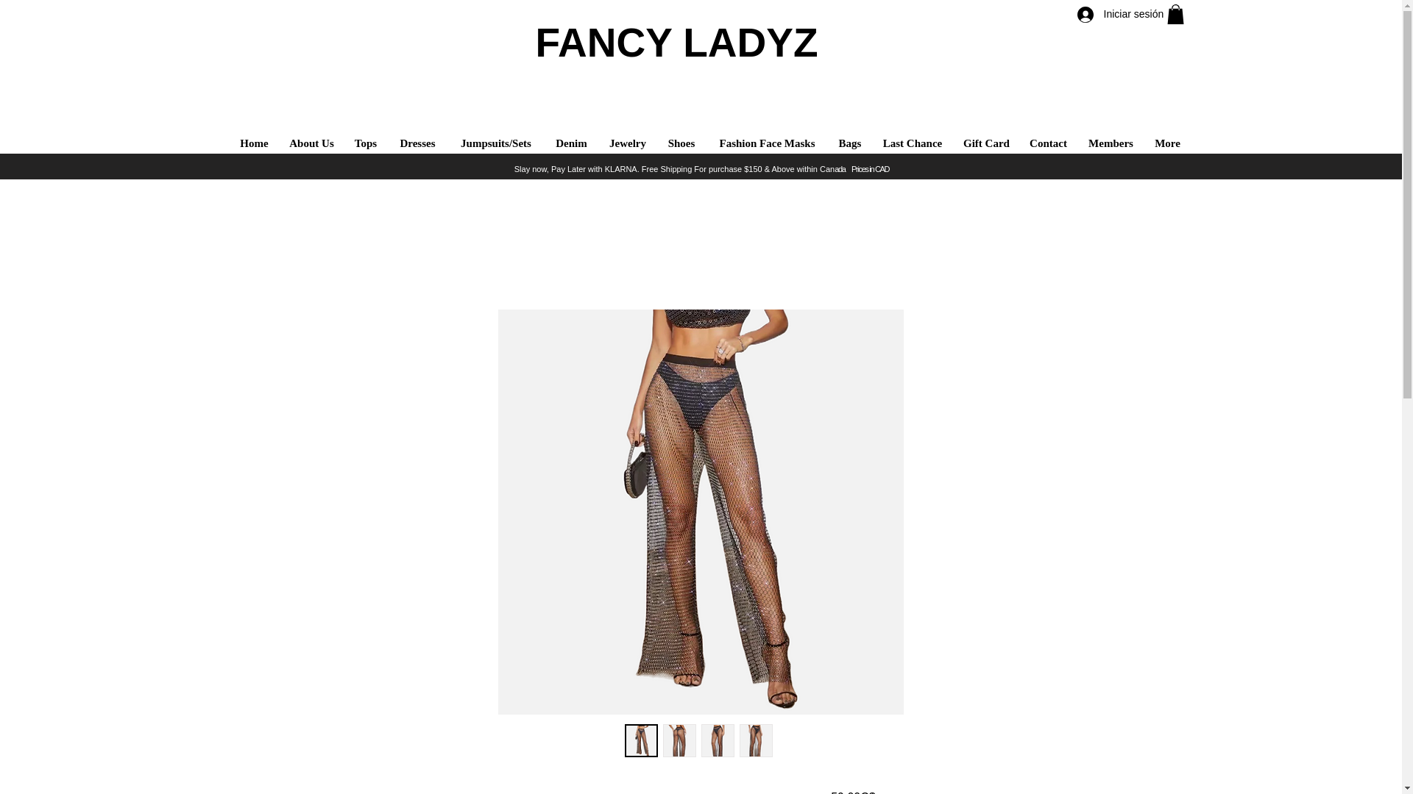 The width and height of the screenshot is (1413, 794). Describe the element at coordinates (987, 144) in the screenshot. I see `Gift Card` at that location.